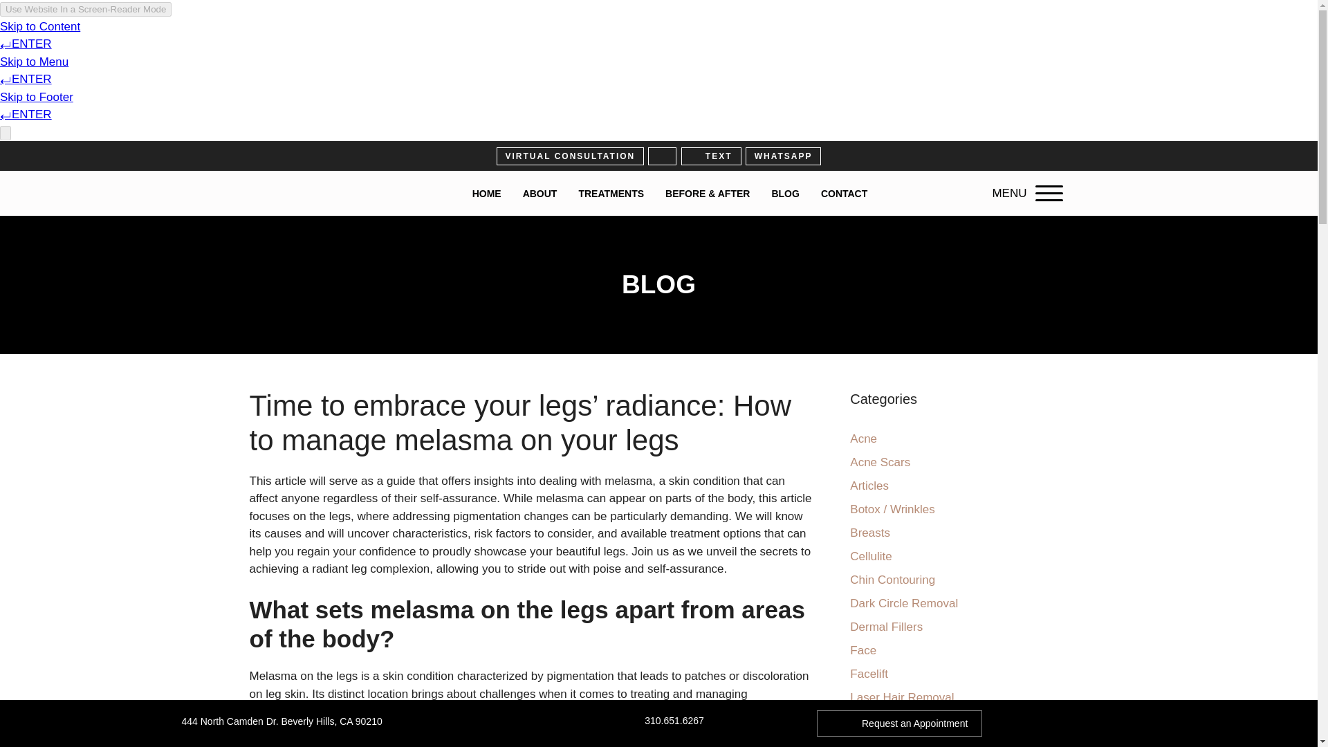 The image size is (1328, 747). I want to click on BLOG, so click(784, 194).